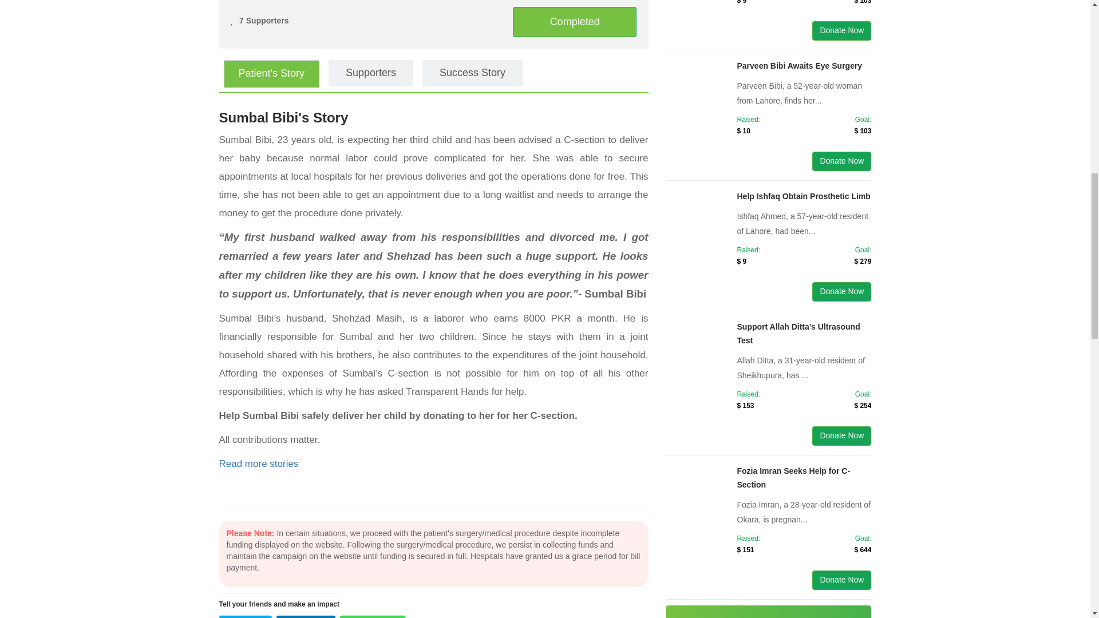  I want to click on Success Story, so click(472, 73).